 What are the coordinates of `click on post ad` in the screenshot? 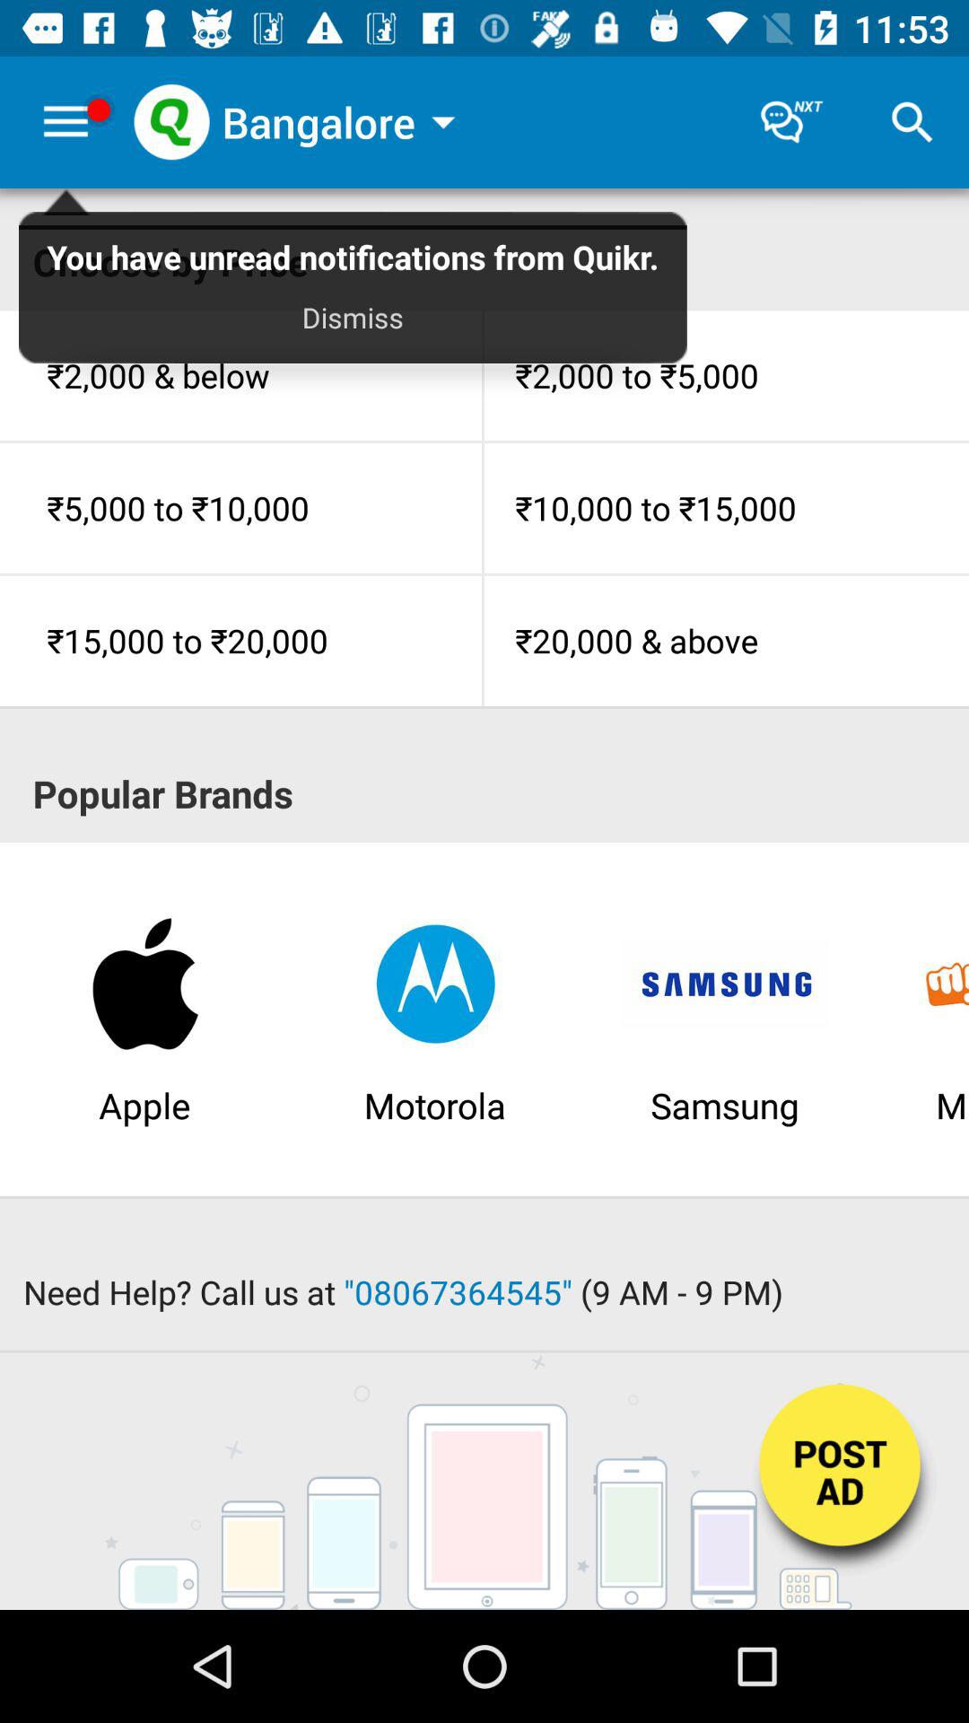 It's located at (842, 1482).